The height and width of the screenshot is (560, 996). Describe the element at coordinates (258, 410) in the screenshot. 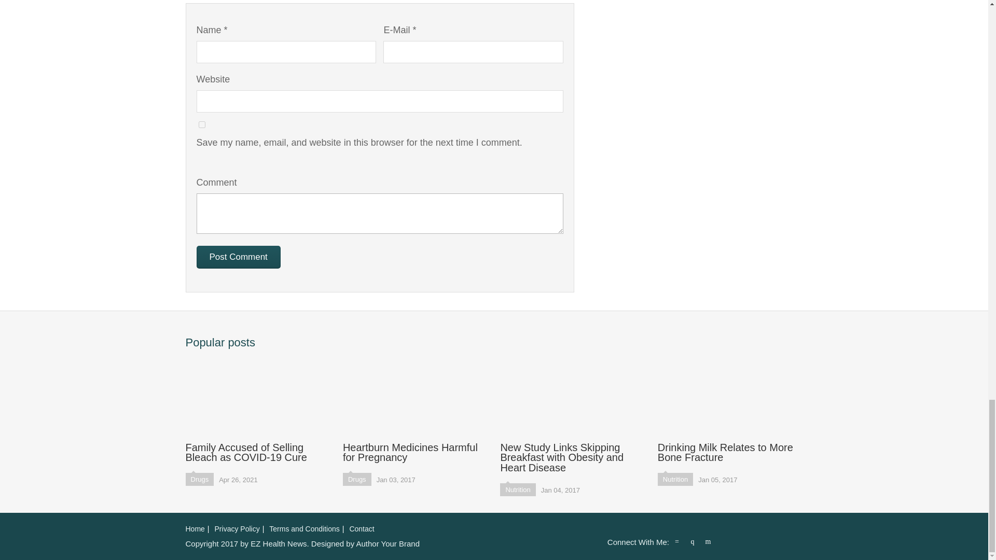

I see `Family Accused of Selling Bleach as COVID-19 Cure` at that location.